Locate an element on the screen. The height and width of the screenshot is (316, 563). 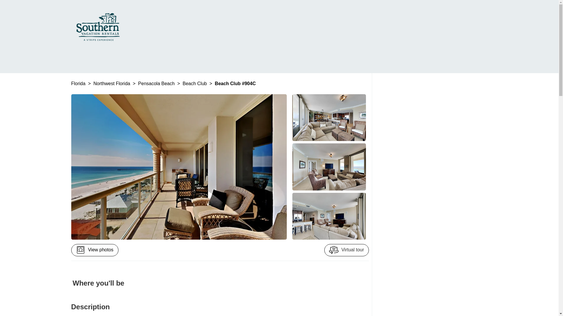
Virtual tour is located at coordinates (347, 250).